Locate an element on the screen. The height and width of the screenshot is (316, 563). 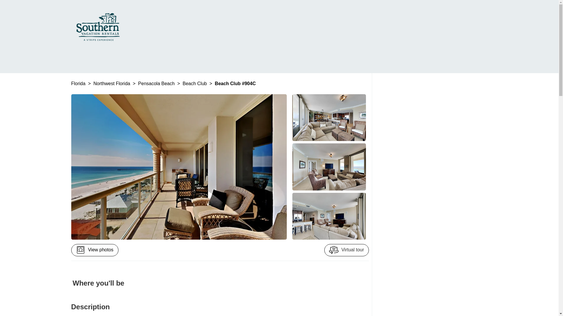
Virtual tour is located at coordinates (347, 250).